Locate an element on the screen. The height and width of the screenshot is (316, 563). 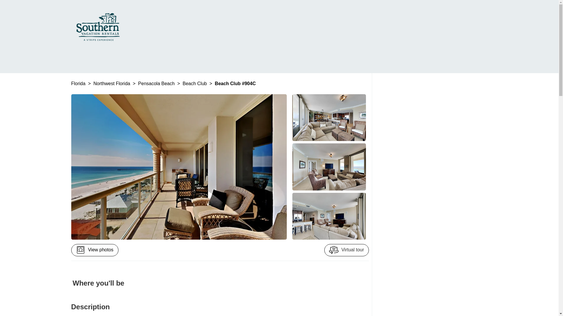
Virtual tour is located at coordinates (347, 250).